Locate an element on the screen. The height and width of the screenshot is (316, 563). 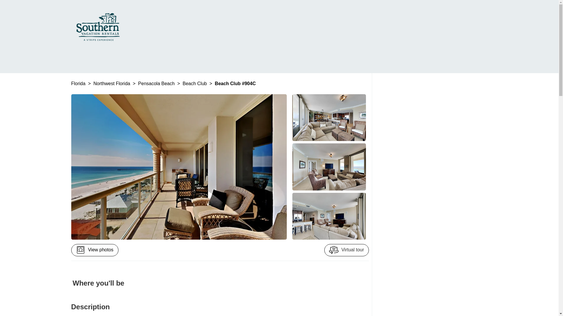
Virtual tour is located at coordinates (347, 250).